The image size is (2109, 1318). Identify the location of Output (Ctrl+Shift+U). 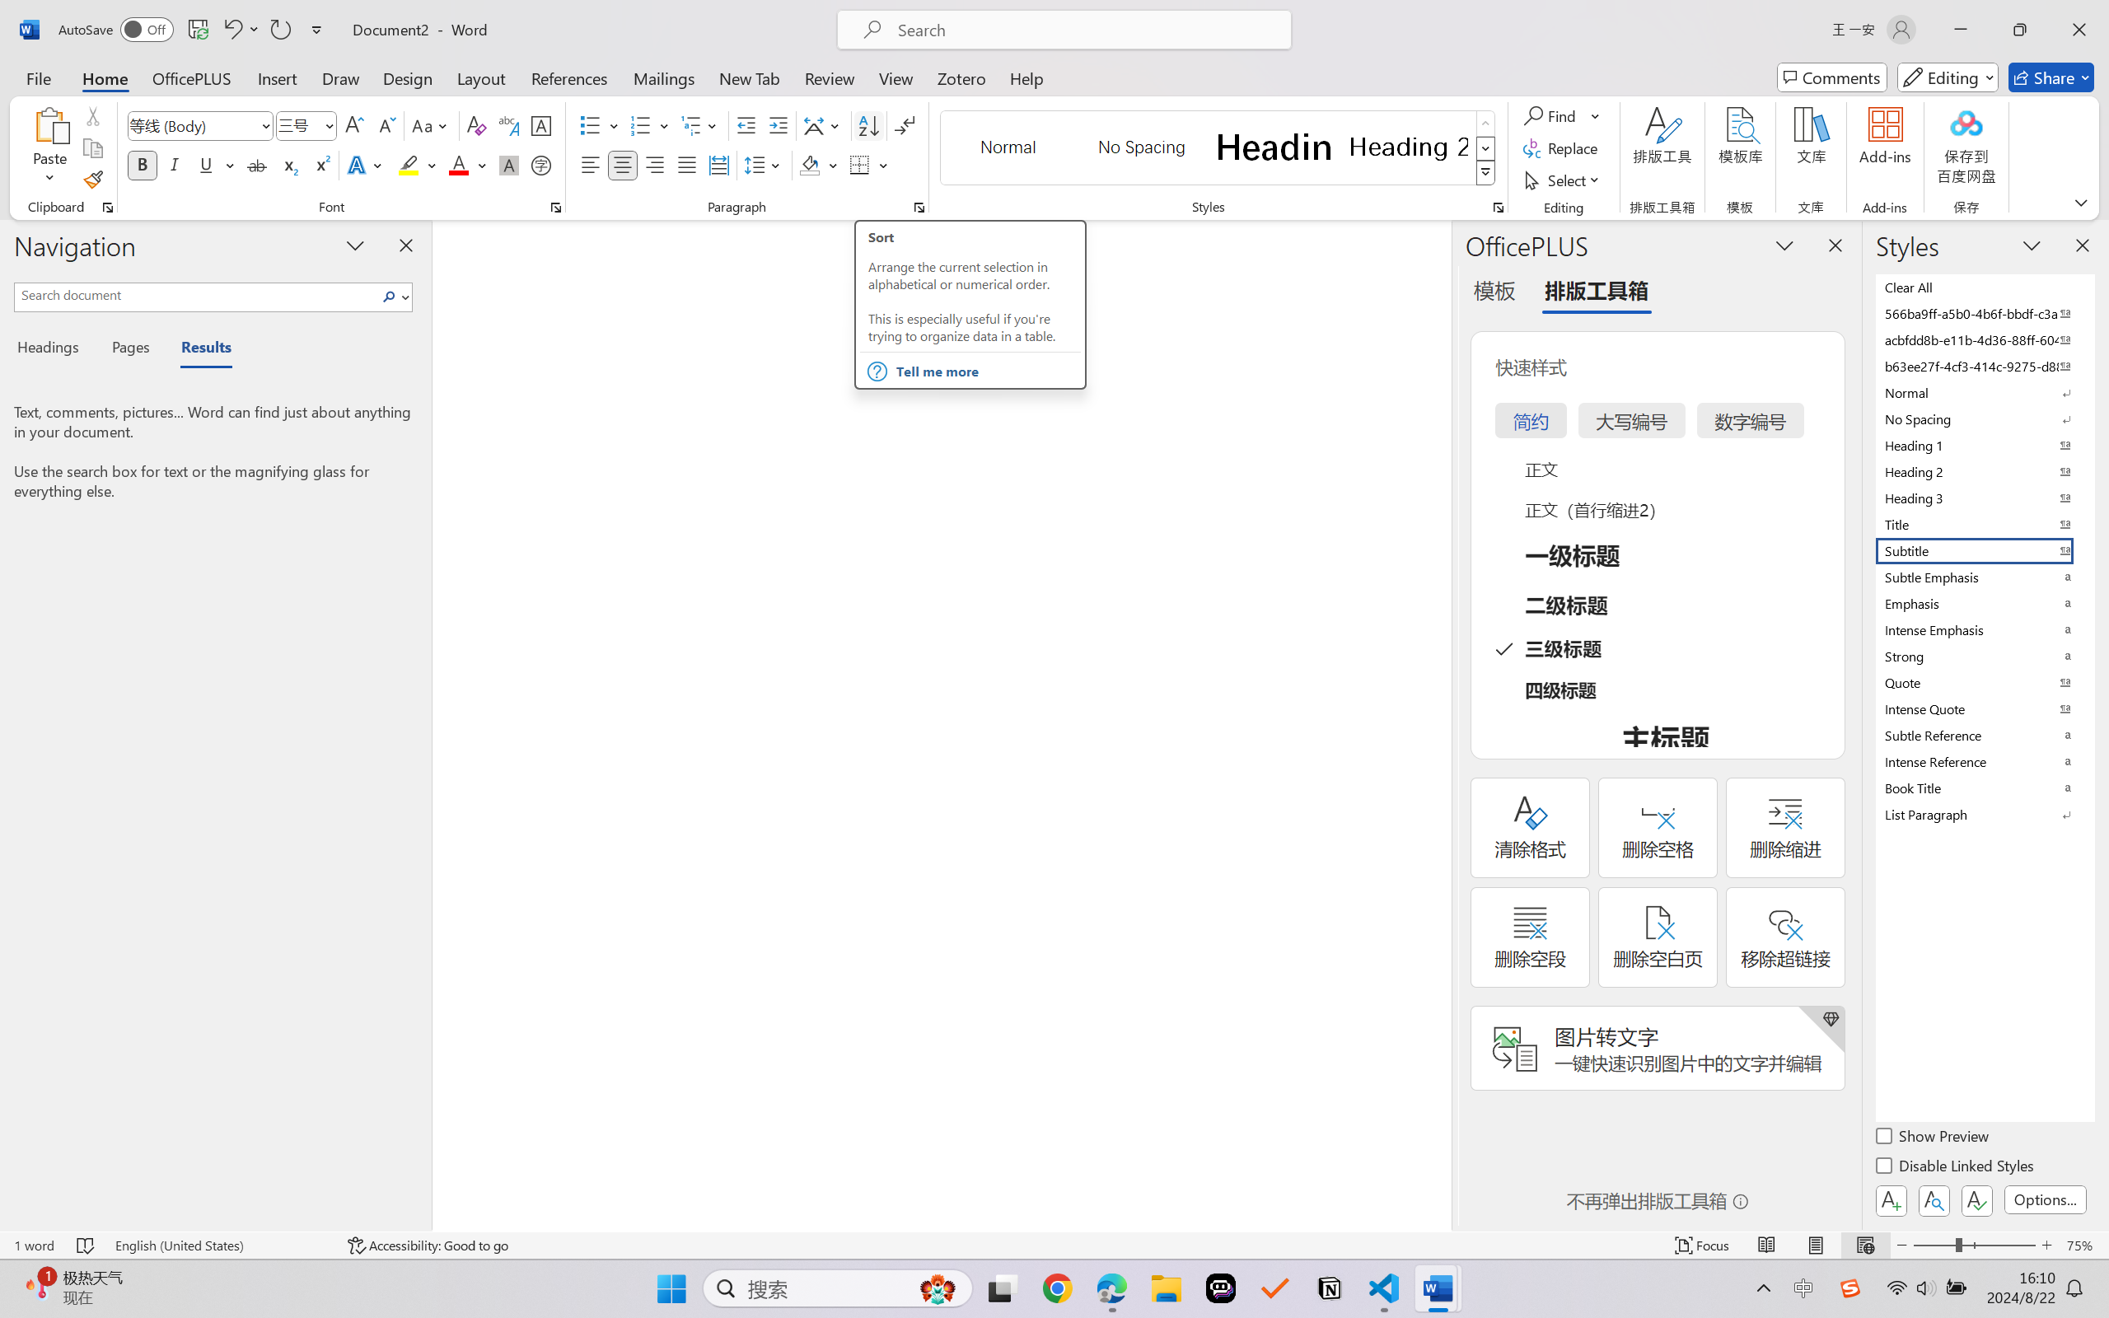
(348, 972).